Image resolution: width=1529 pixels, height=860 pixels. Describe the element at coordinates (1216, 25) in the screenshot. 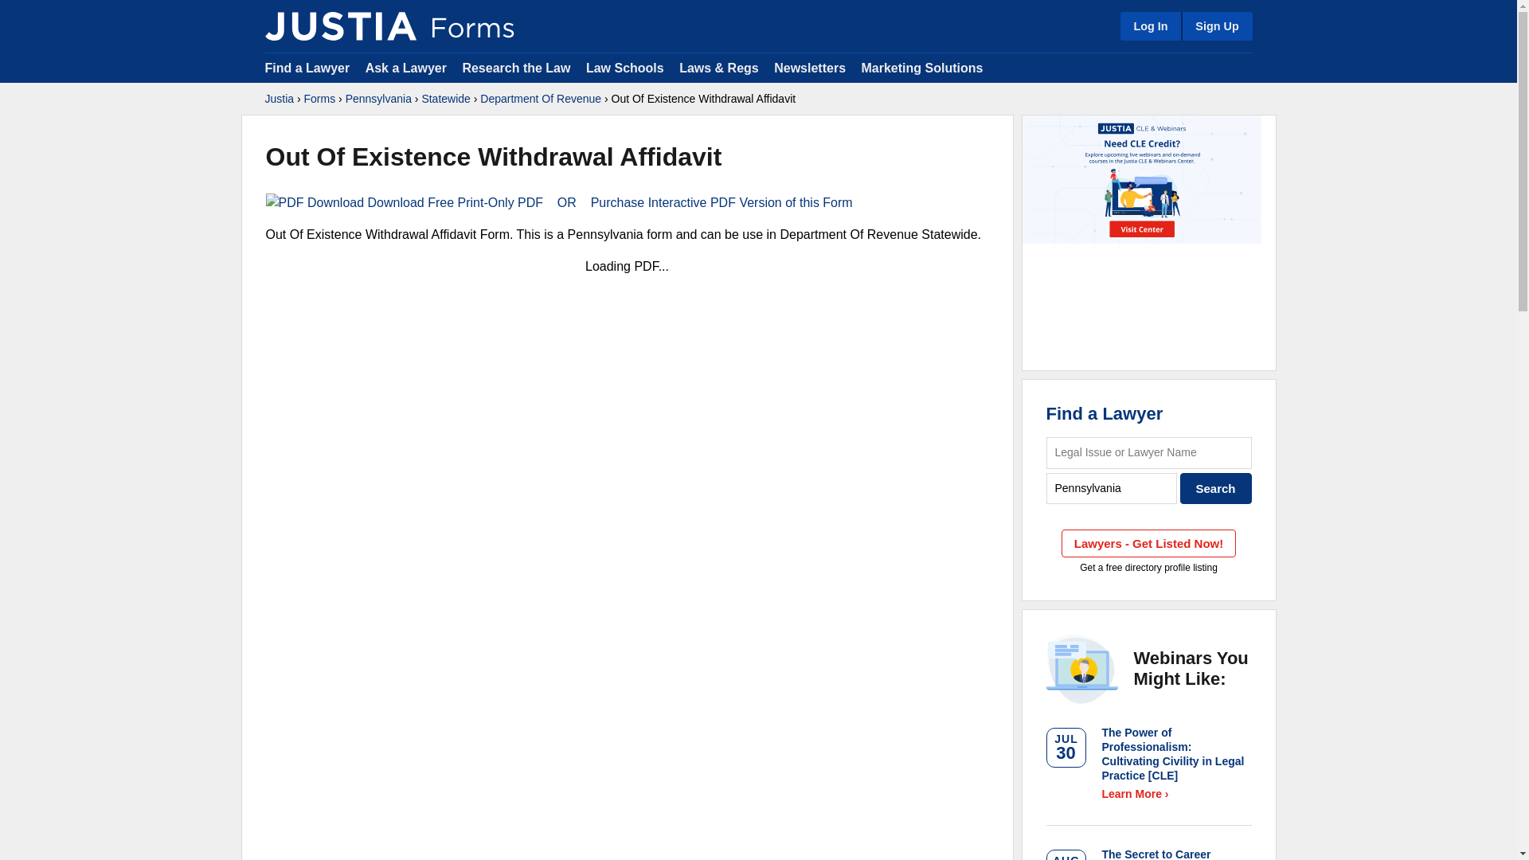

I see `Sign Up` at that location.